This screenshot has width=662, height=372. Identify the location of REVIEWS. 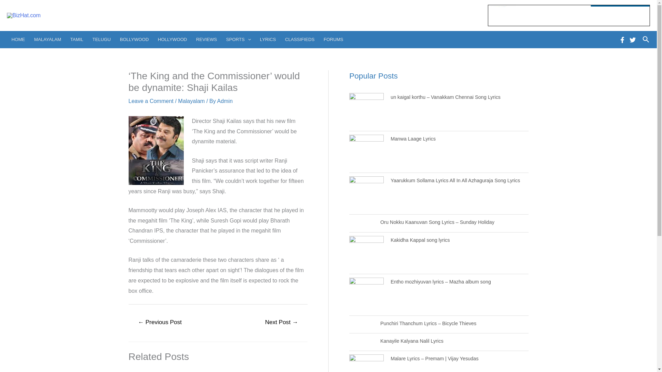
(207, 39).